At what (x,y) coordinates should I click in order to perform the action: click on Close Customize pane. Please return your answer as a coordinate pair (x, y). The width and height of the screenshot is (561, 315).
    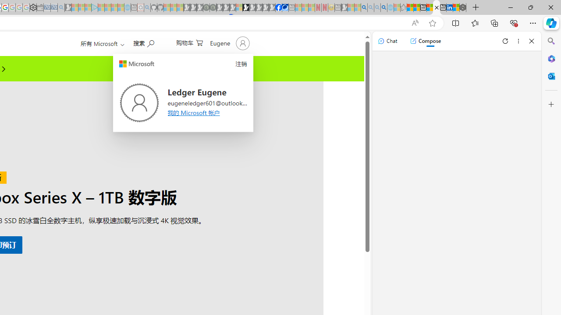
    Looking at the image, I should click on (551, 105).